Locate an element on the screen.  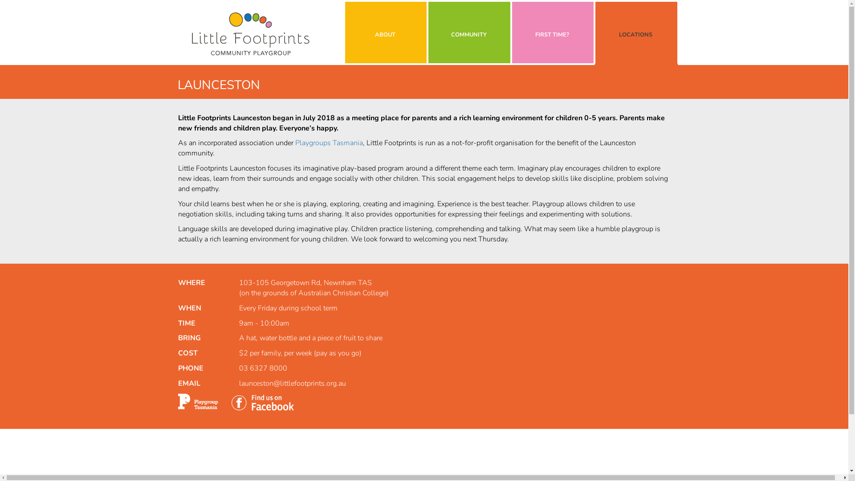
Playgroups Tasmania is located at coordinates (329, 143).